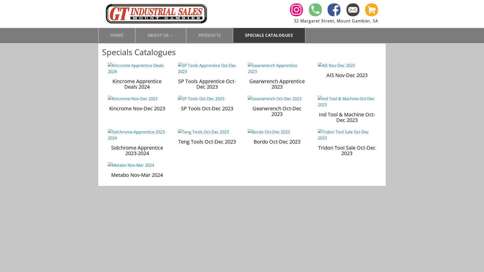 The height and width of the screenshot is (272, 484). Describe the element at coordinates (137, 69) in the screenshot. I see `Kincrome Apprentice Deals 2024` at that location.